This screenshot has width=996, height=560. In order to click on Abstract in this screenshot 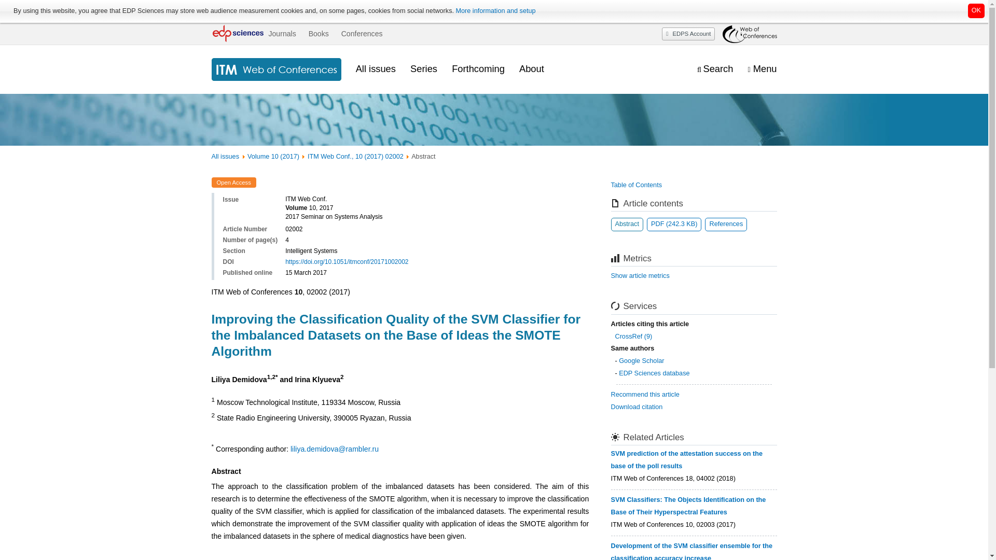, I will do `click(627, 225)`.